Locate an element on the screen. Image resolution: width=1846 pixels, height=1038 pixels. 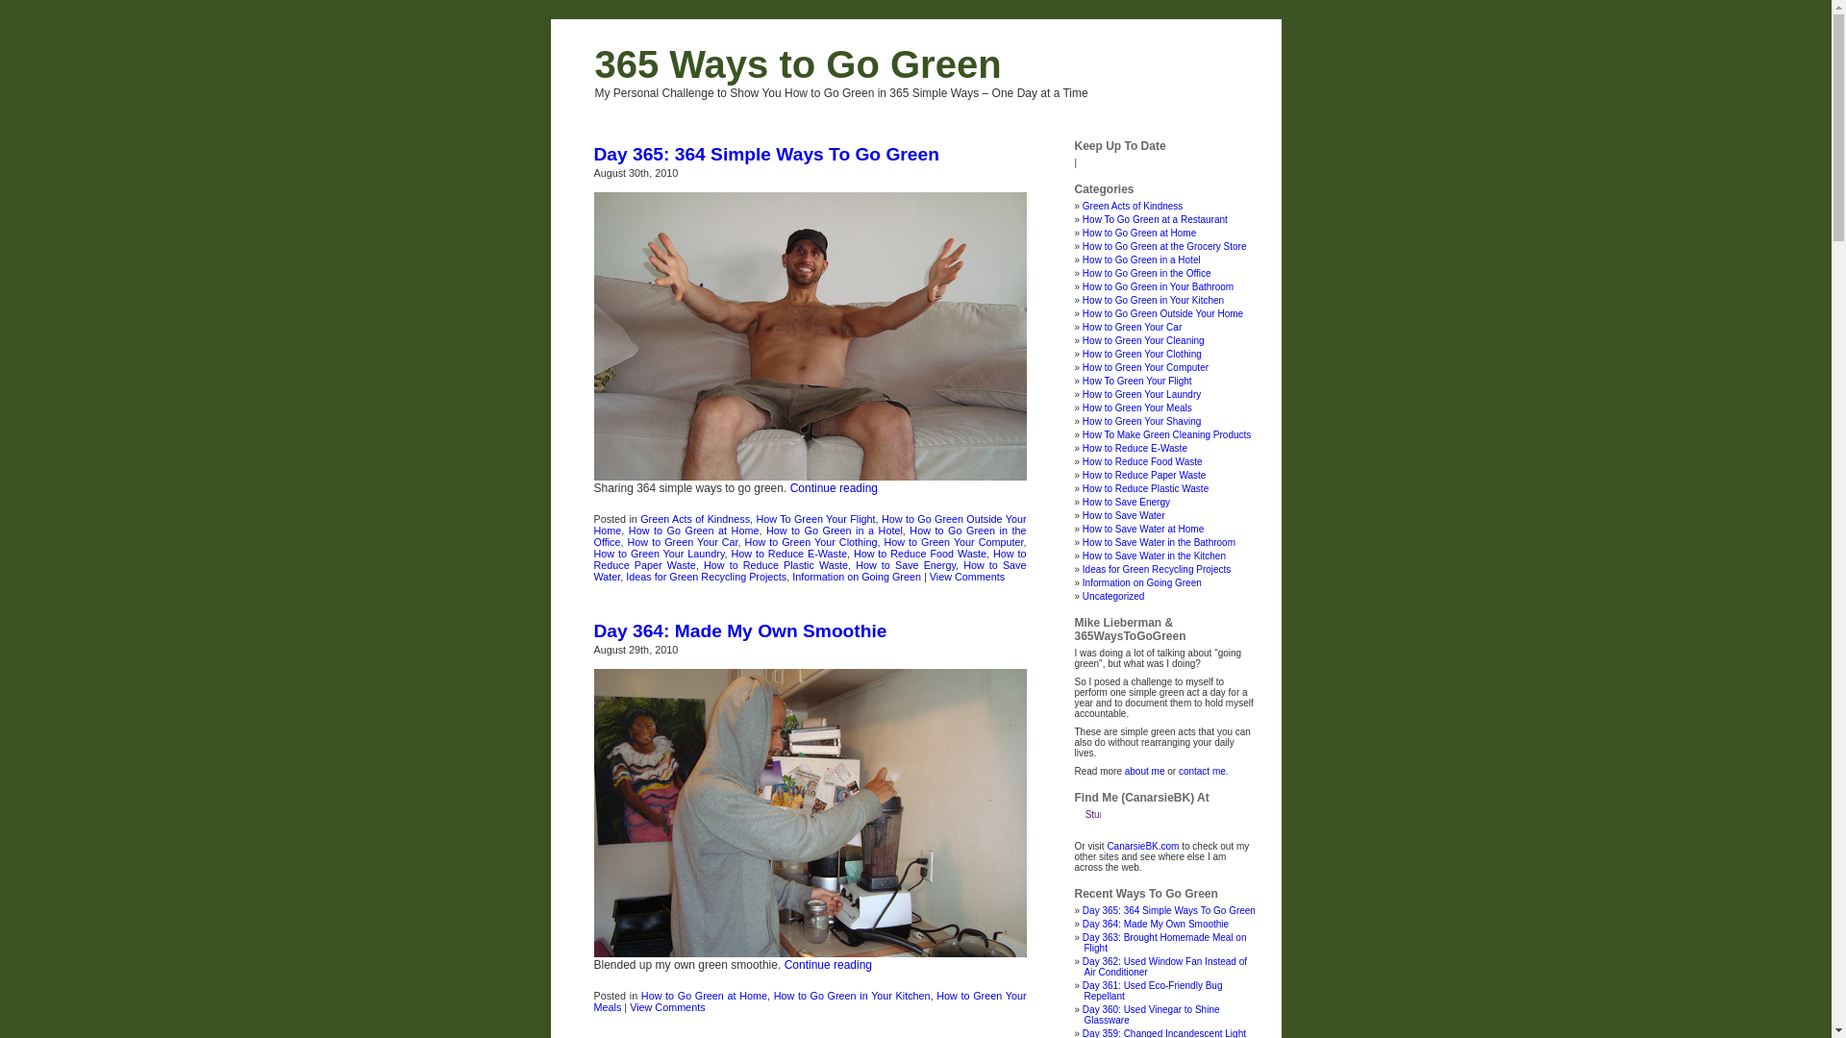
How to Green Your Meals is located at coordinates (811, 1001).